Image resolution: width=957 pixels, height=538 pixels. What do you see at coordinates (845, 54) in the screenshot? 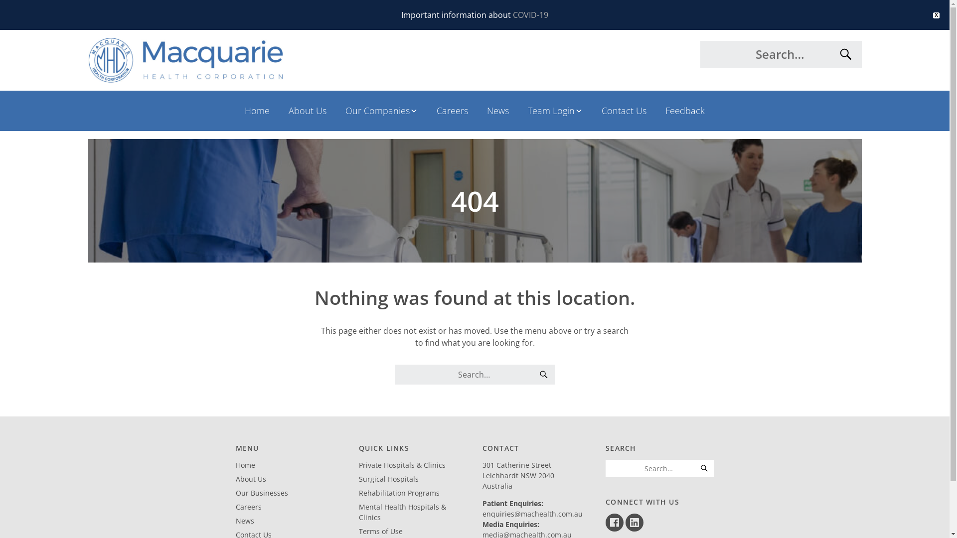
I see `Search` at bounding box center [845, 54].